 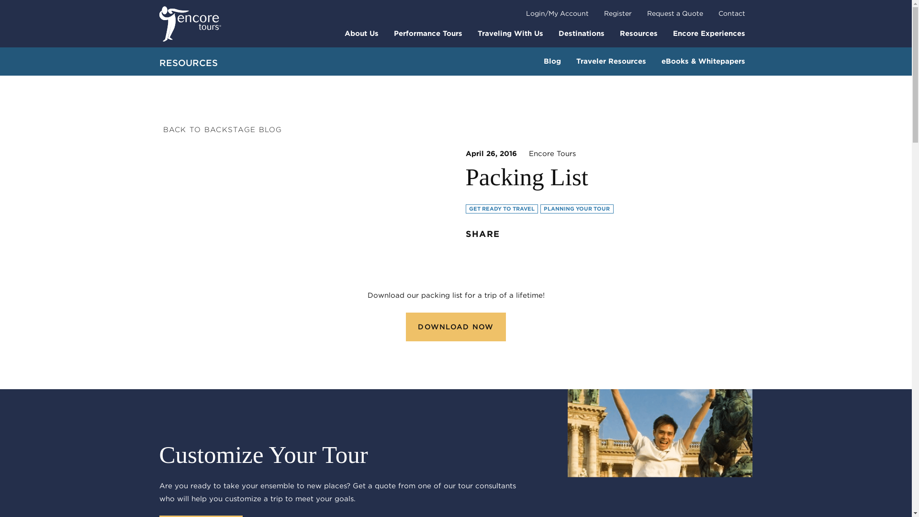 What do you see at coordinates (581, 33) in the screenshot?
I see `Destinations` at bounding box center [581, 33].